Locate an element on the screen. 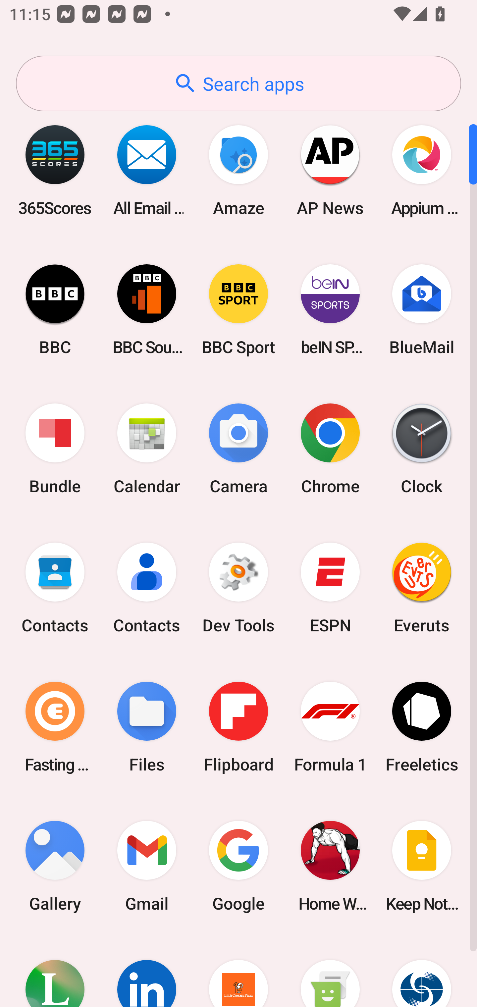 The height and width of the screenshot is (1007, 477). beIN SPORTS is located at coordinates (330, 309).